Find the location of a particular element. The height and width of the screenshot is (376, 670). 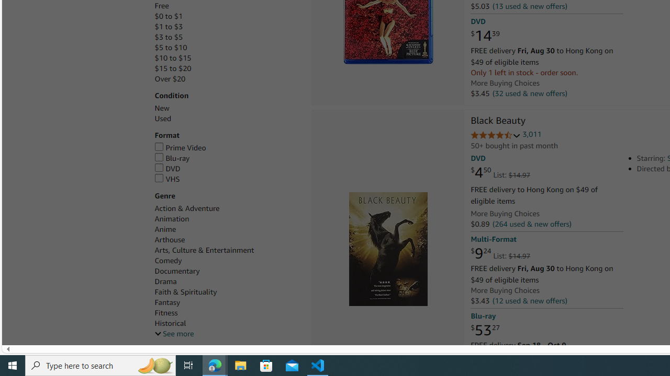

Historical is located at coordinates (227, 323).